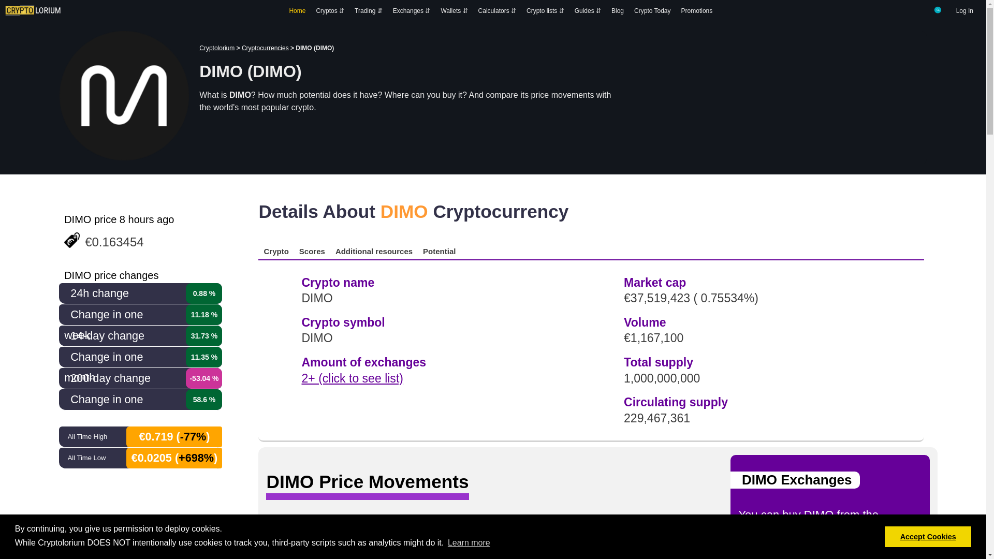 This screenshot has height=559, width=994. Describe the element at coordinates (469, 542) in the screenshot. I see `Learn more` at that location.